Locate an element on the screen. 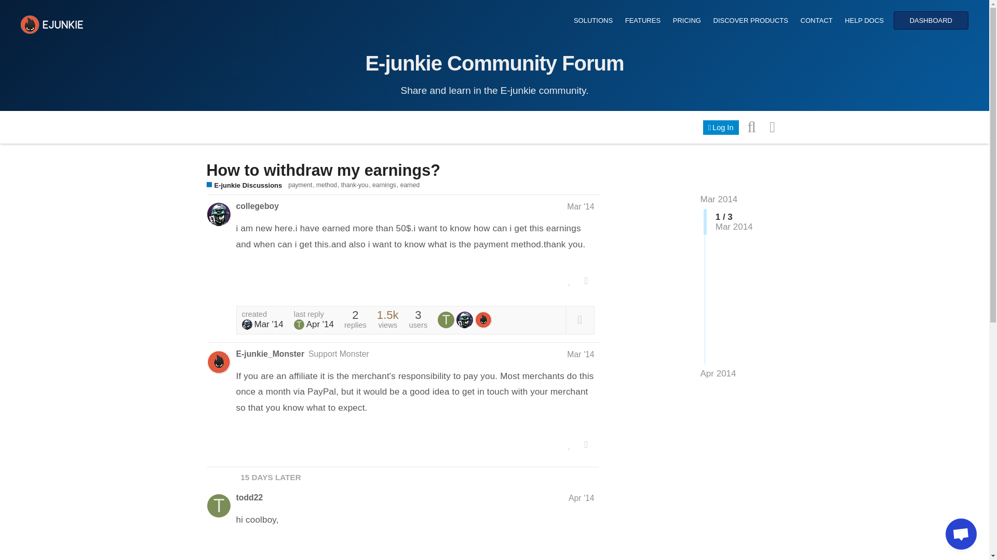 Image resolution: width=997 pixels, height=560 pixels. E-junkie Community Forum is located at coordinates (494, 63).